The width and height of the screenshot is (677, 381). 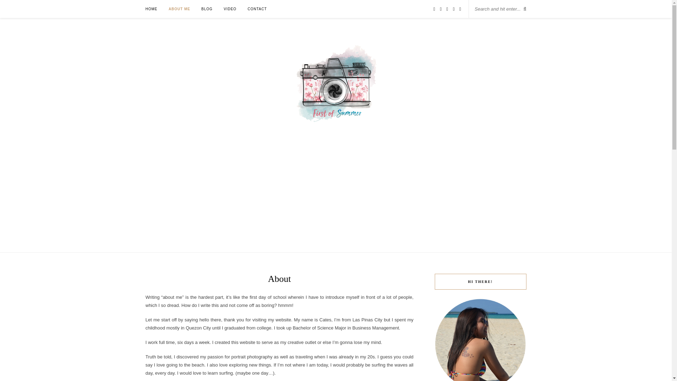 What do you see at coordinates (179, 9) in the screenshot?
I see `ABOUT ME` at bounding box center [179, 9].